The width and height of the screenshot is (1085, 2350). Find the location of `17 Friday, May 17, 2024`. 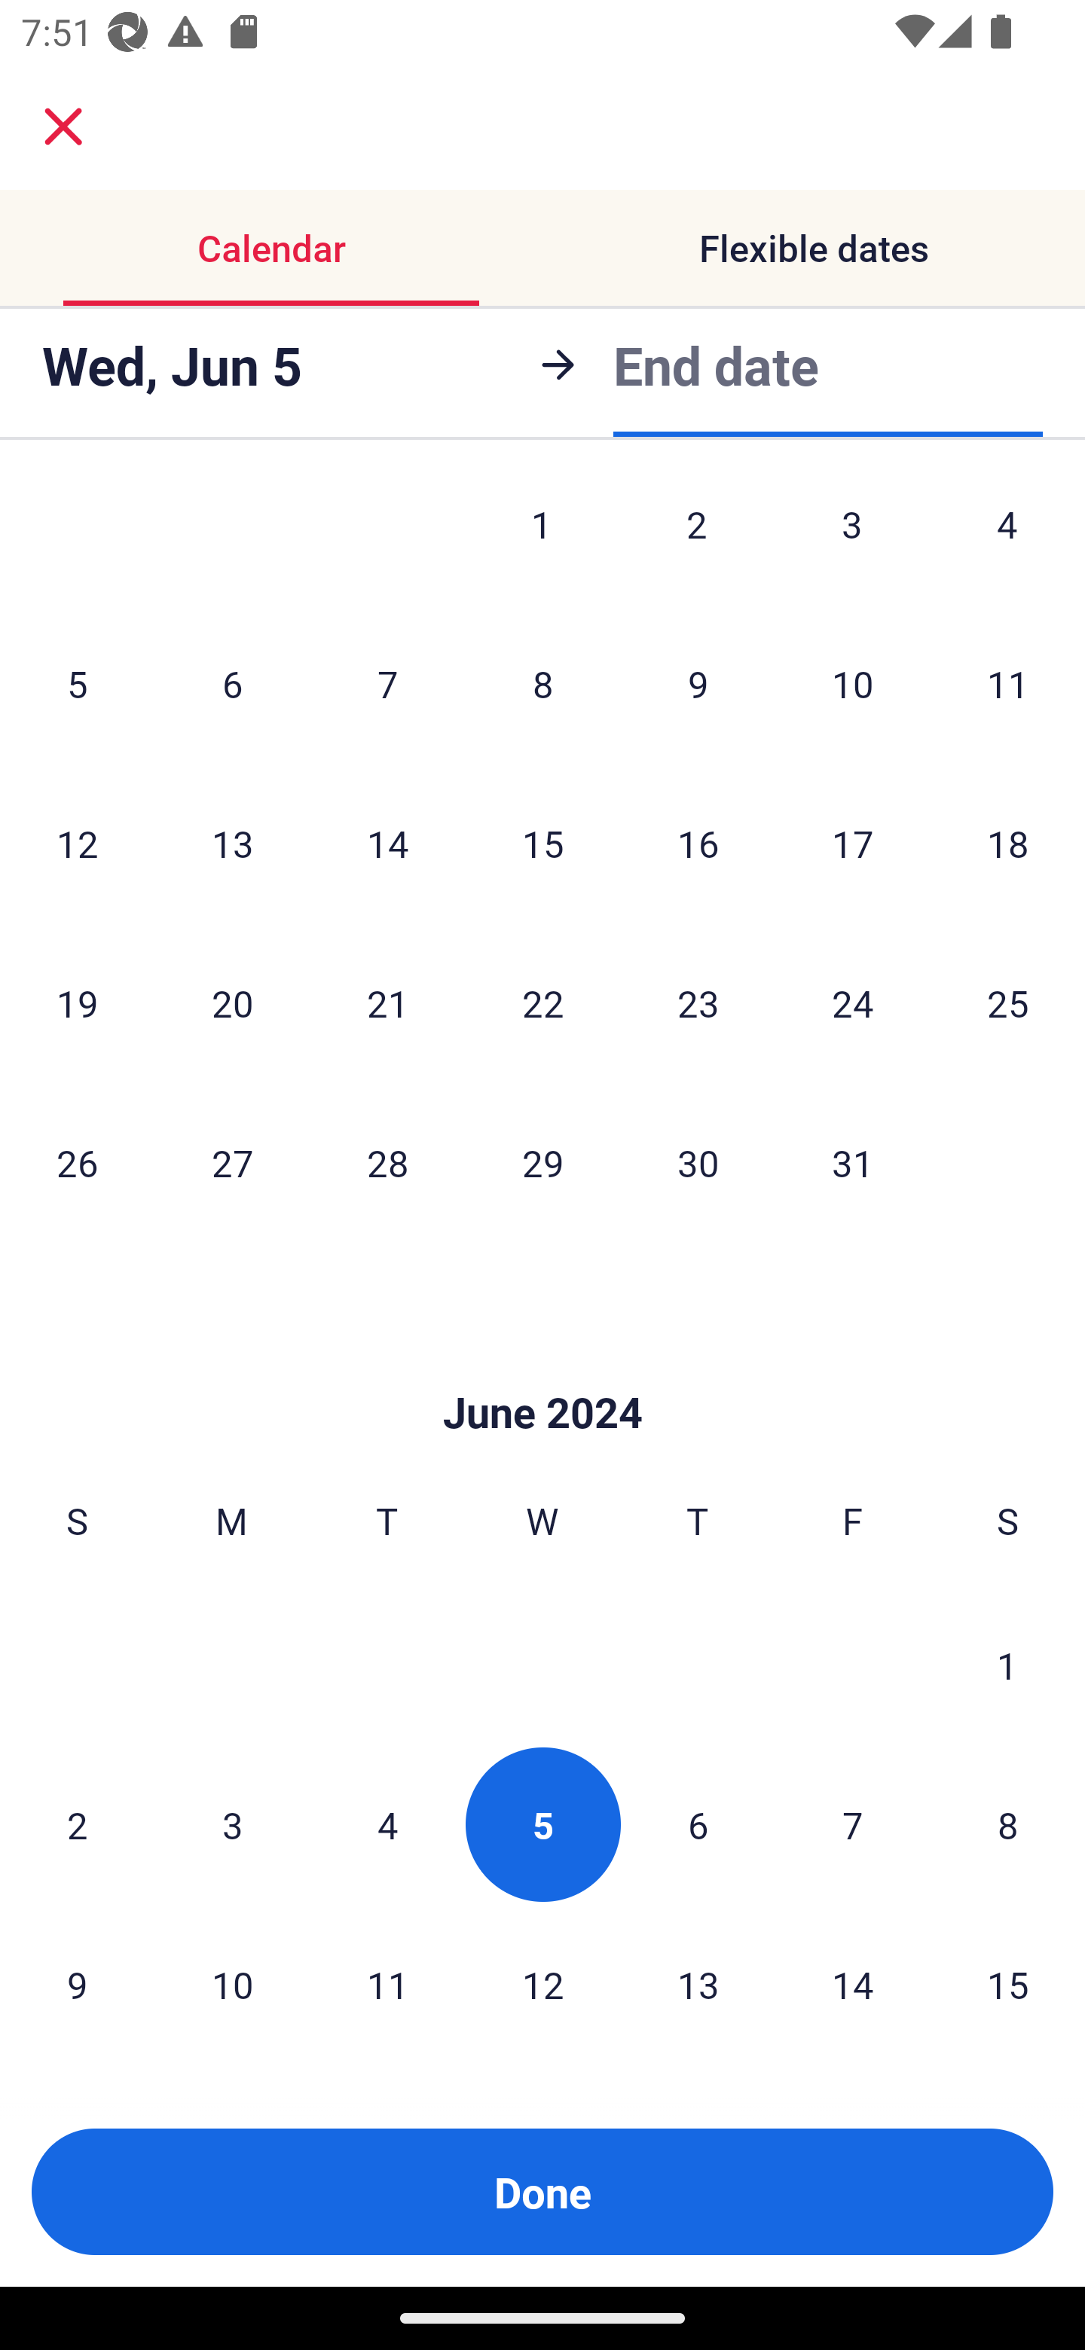

17 Friday, May 17, 2024 is located at coordinates (853, 844).